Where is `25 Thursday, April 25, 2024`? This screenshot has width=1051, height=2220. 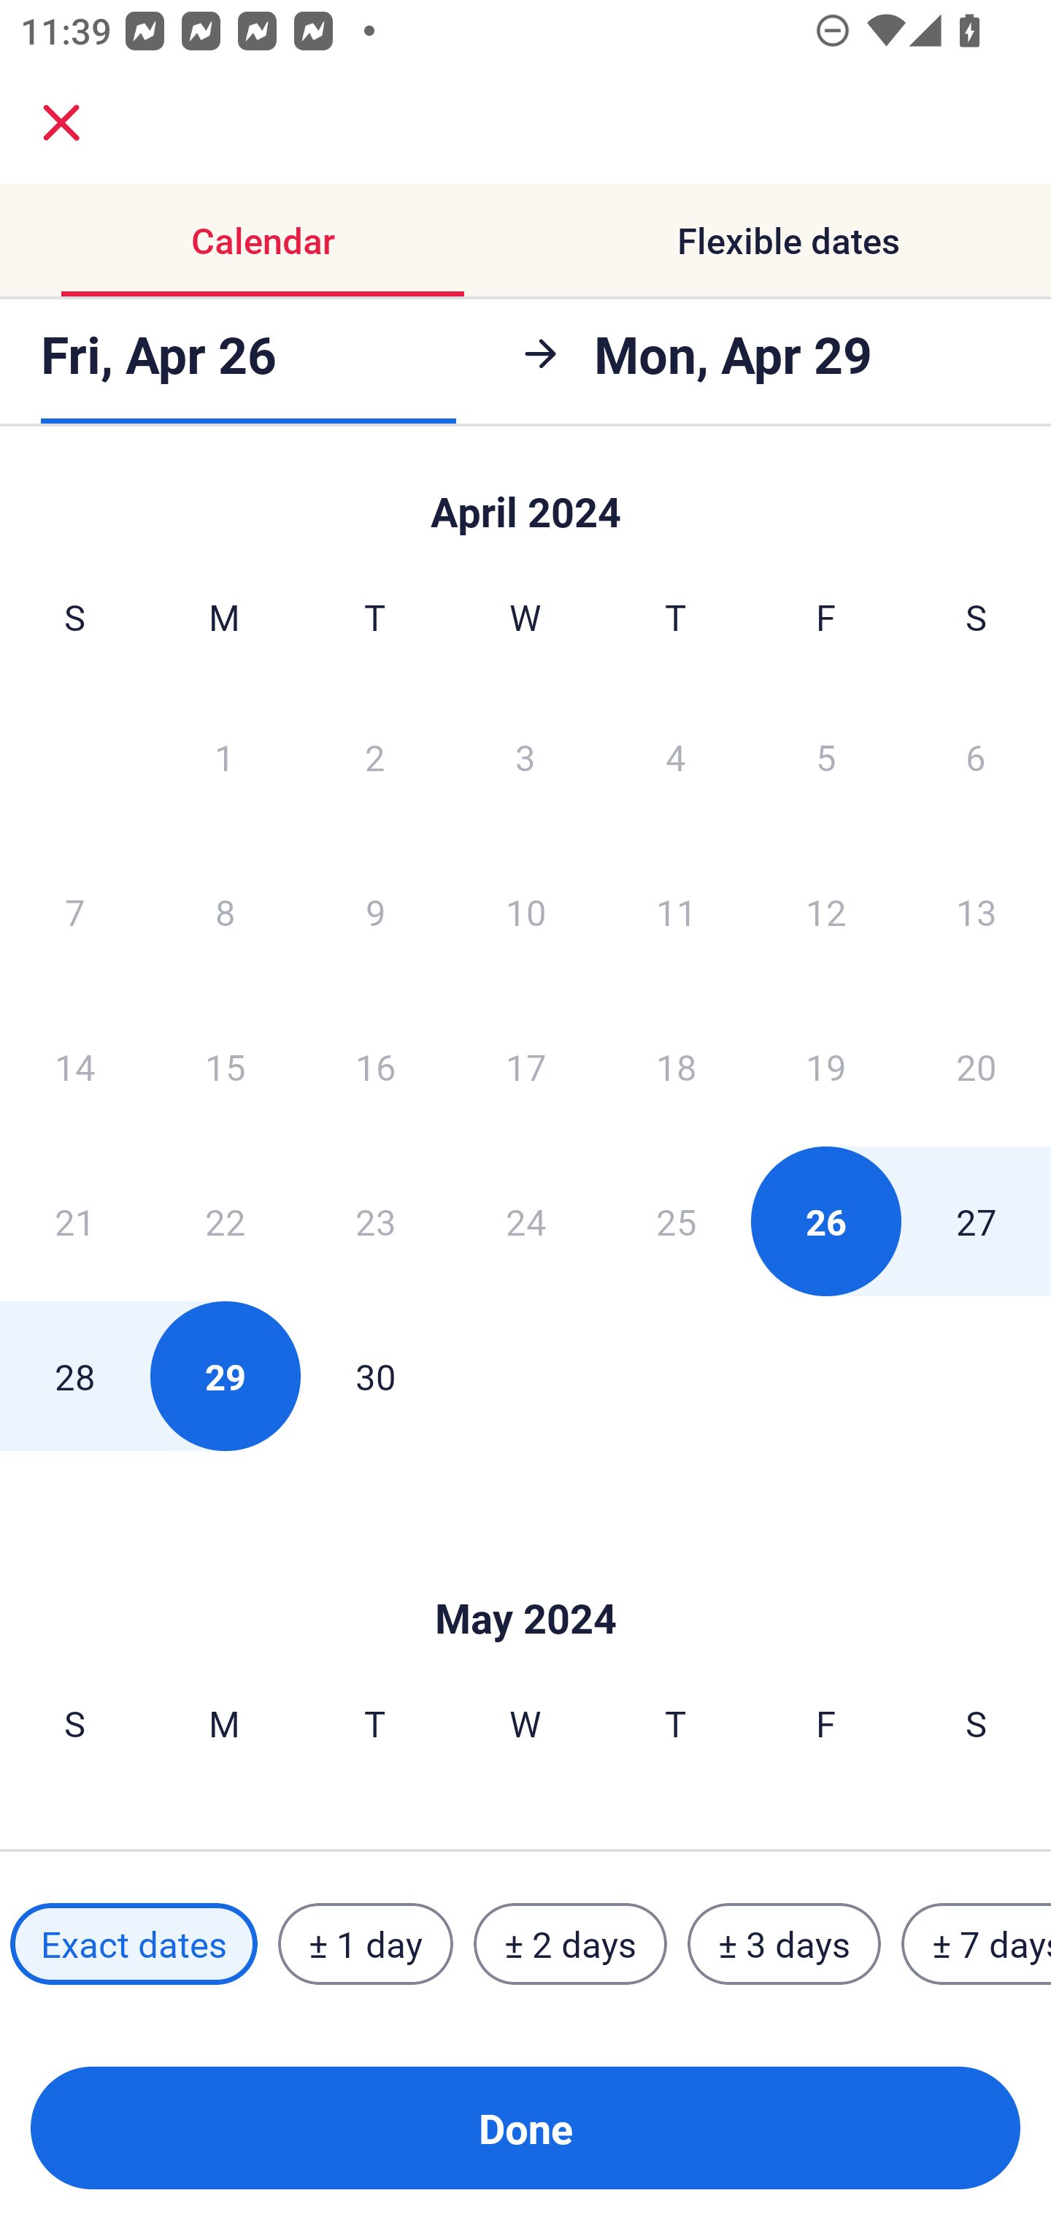
25 Thursday, April 25, 2024 is located at coordinates (676, 1221).